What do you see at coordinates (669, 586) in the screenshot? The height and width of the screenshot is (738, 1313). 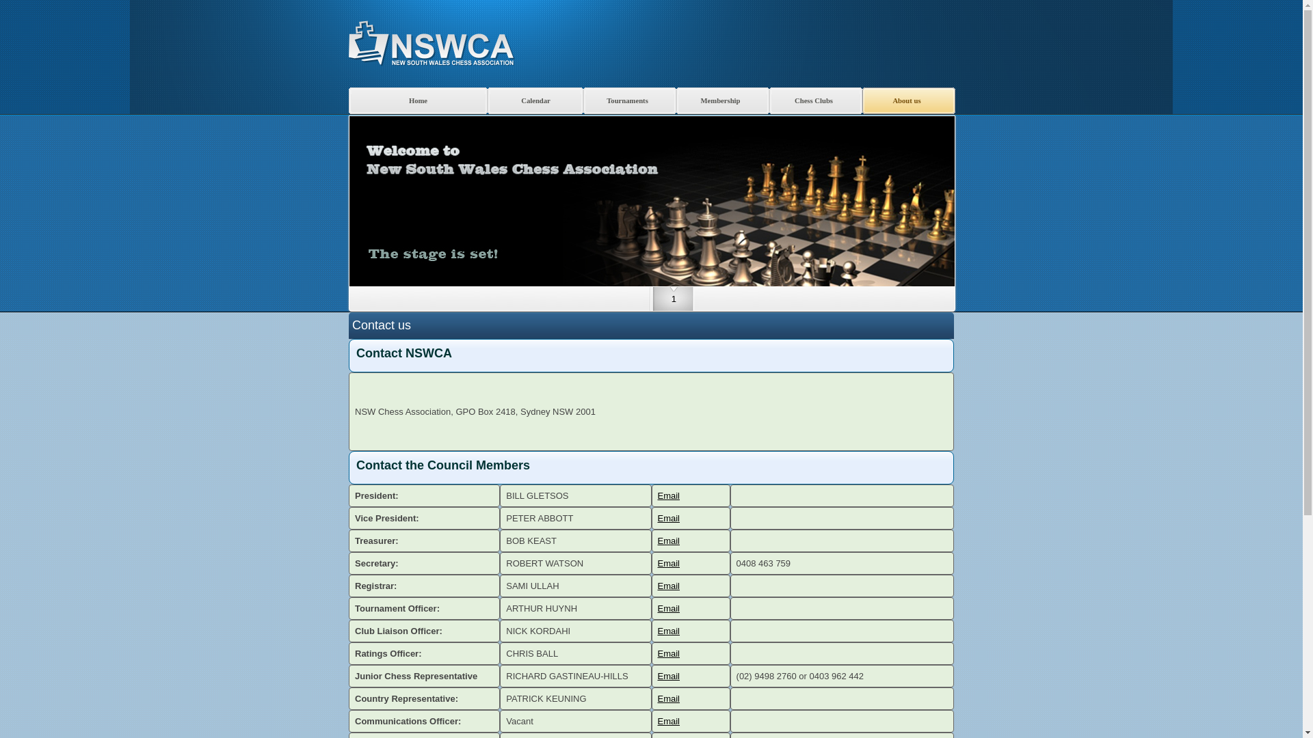 I see `Email` at bounding box center [669, 586].